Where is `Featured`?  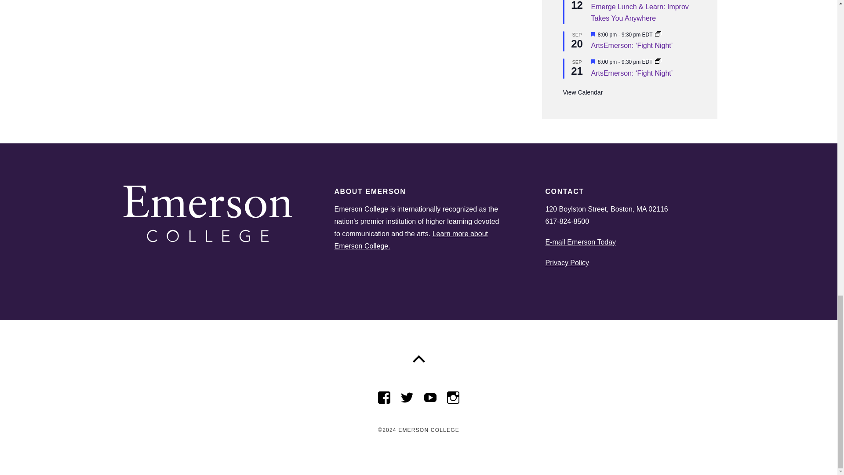
Featured is located at coordinates (593, 62).